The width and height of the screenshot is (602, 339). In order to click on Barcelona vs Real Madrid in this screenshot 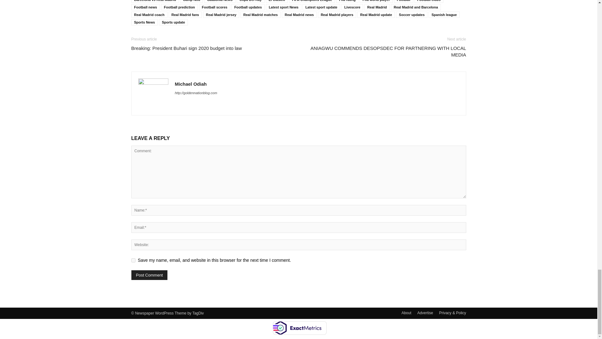, I will do `click(155, 1)`.